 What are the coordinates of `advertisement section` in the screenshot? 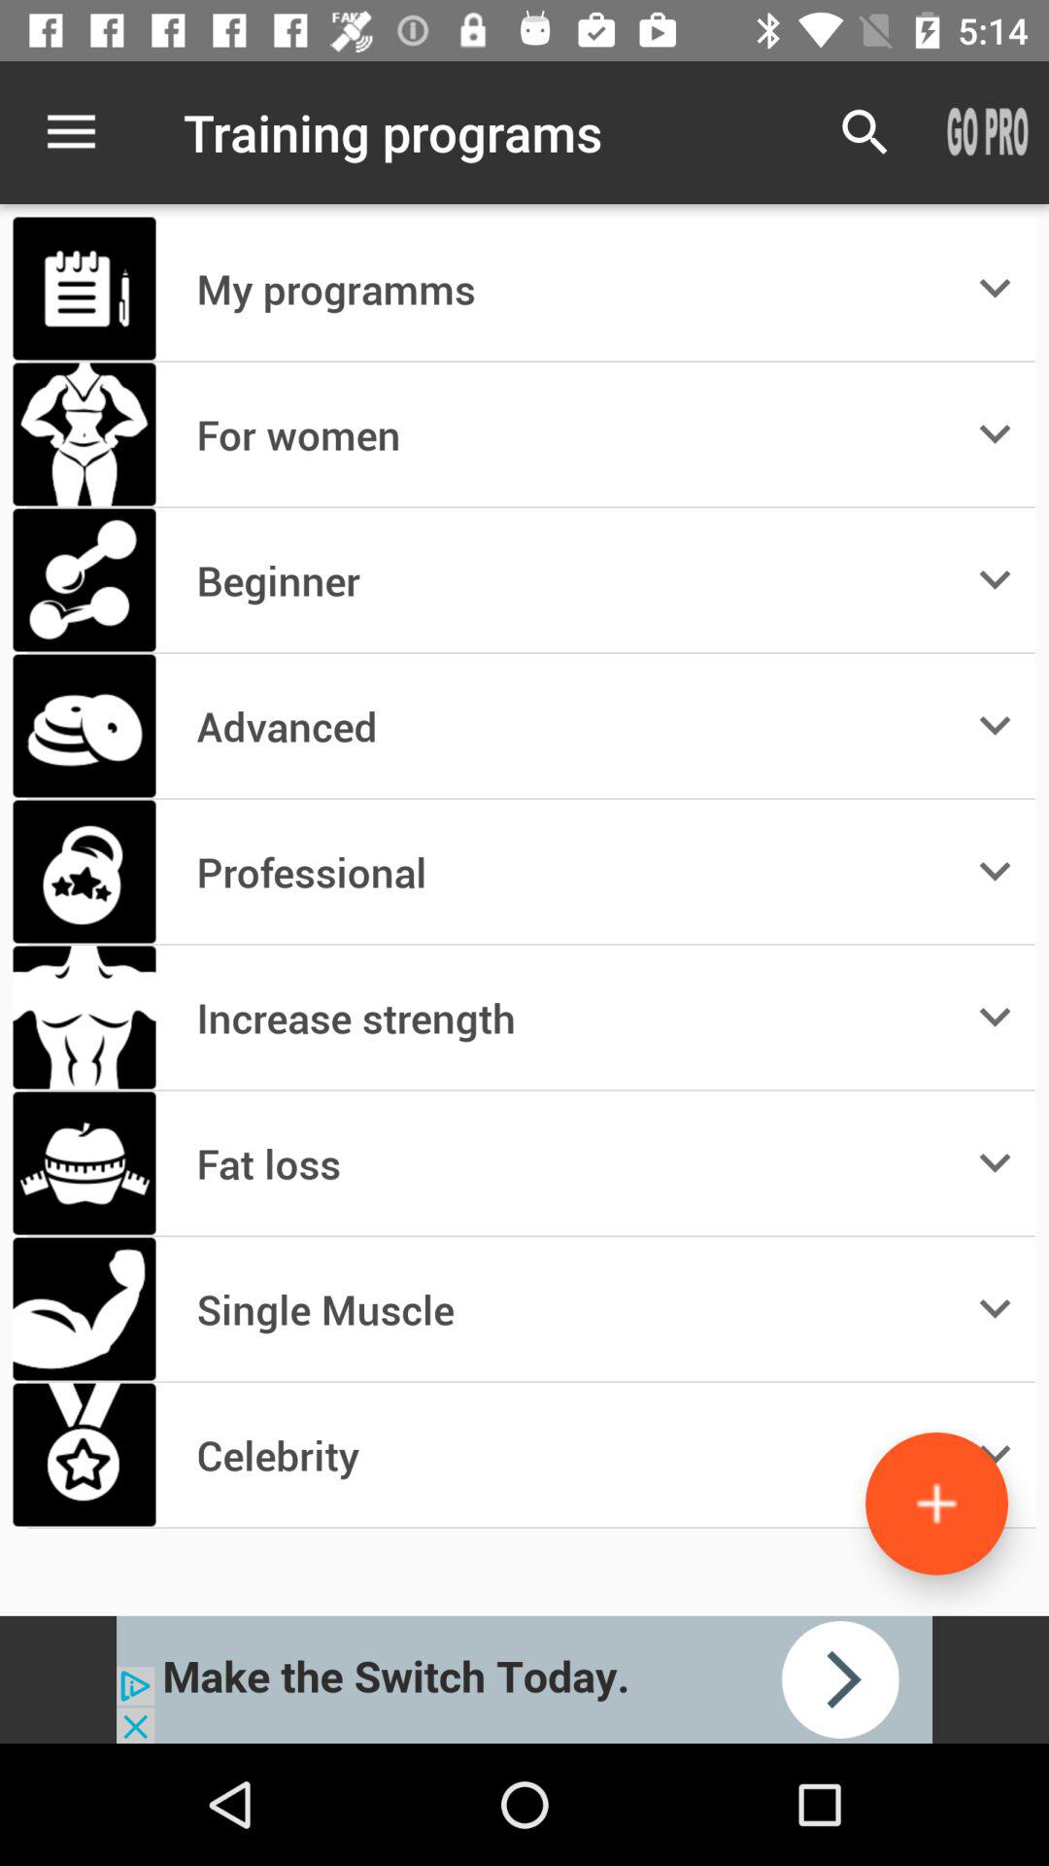 It's located at (524, 1679).